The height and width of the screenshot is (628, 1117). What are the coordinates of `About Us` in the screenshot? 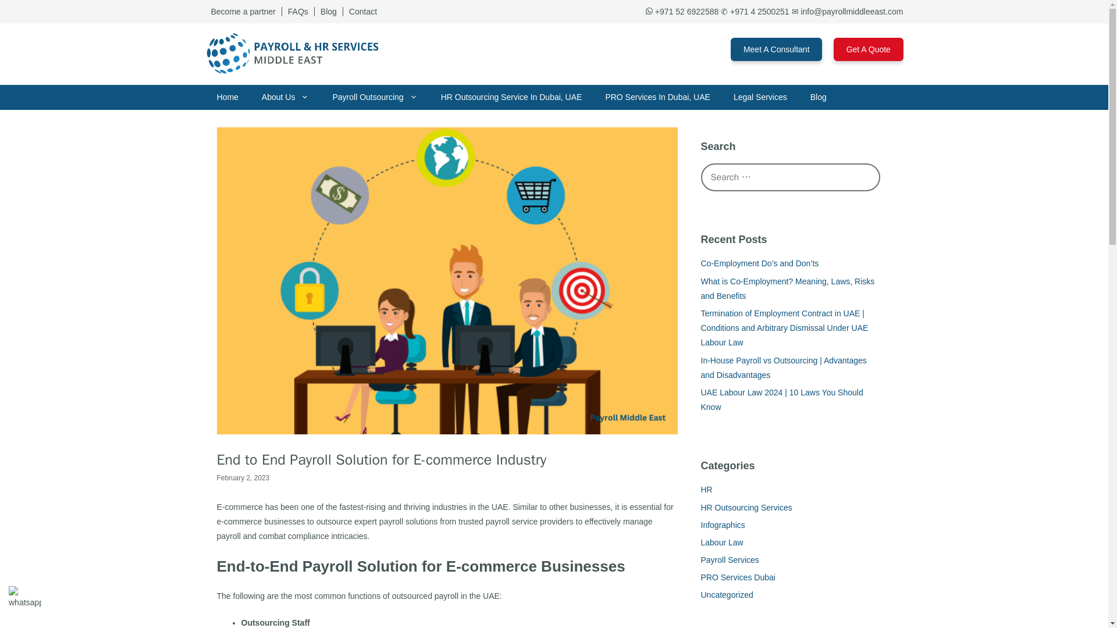 It's located at (286, 97).